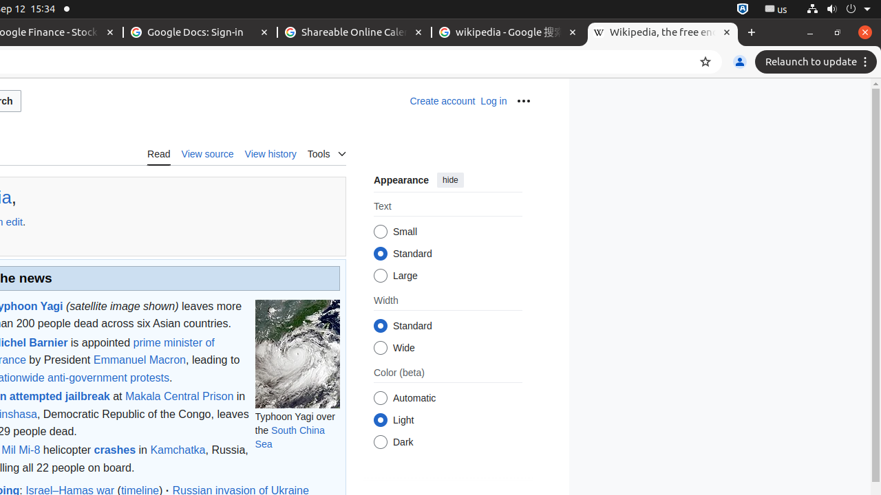 Image resolution: width=881 pixels, height=495 pixels. I want to click on Automatic, so click(380, 399).